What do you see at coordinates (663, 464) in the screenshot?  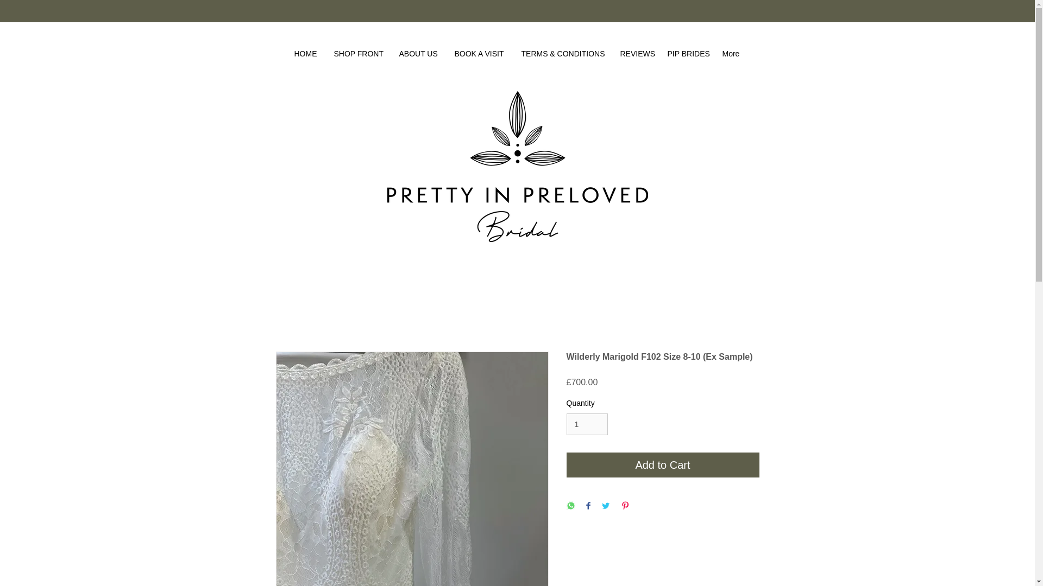 I see `Add to Cart` at bounding box center [663, 464].